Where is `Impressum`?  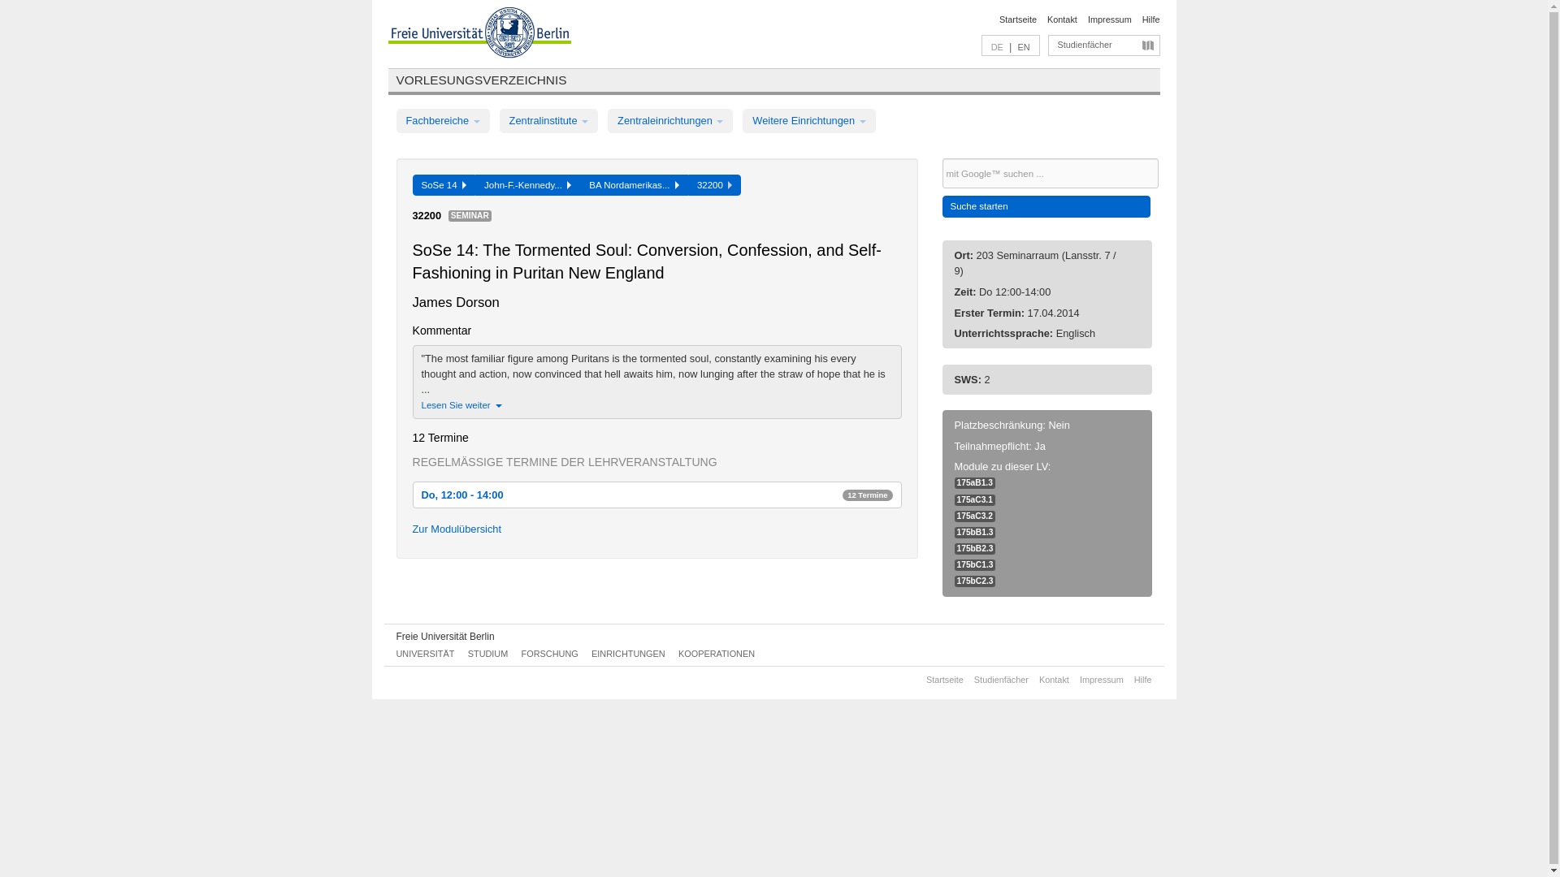
Impressum is located at coordinates (1110, 19).